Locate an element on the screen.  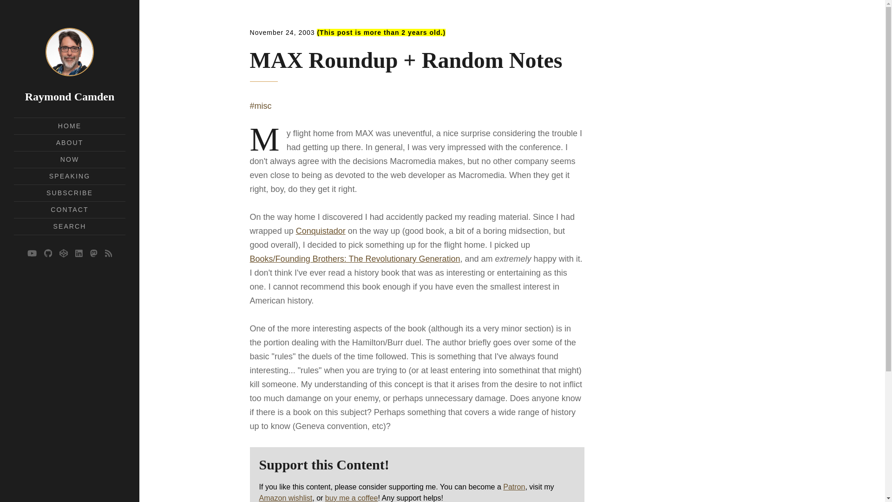
ABOUT is located at coordinates (70, 143).